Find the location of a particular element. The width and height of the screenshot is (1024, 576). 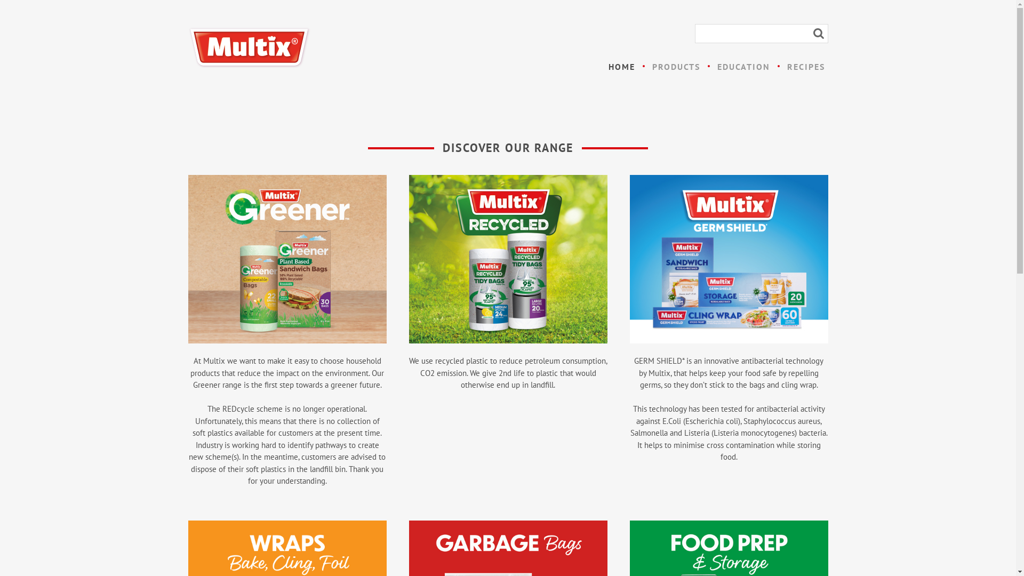

RECIPES is located at coordinates (806, 67).